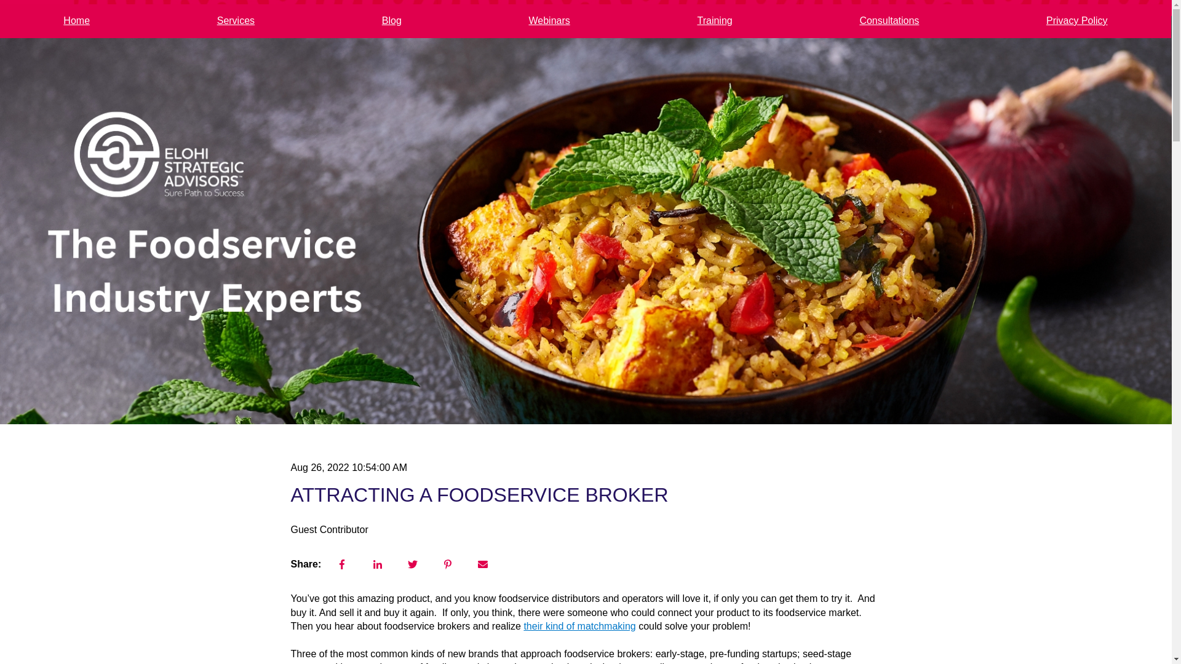  Describe the element at coordinates (889, 20) in the screenshot. I see `Consultations` at that location.